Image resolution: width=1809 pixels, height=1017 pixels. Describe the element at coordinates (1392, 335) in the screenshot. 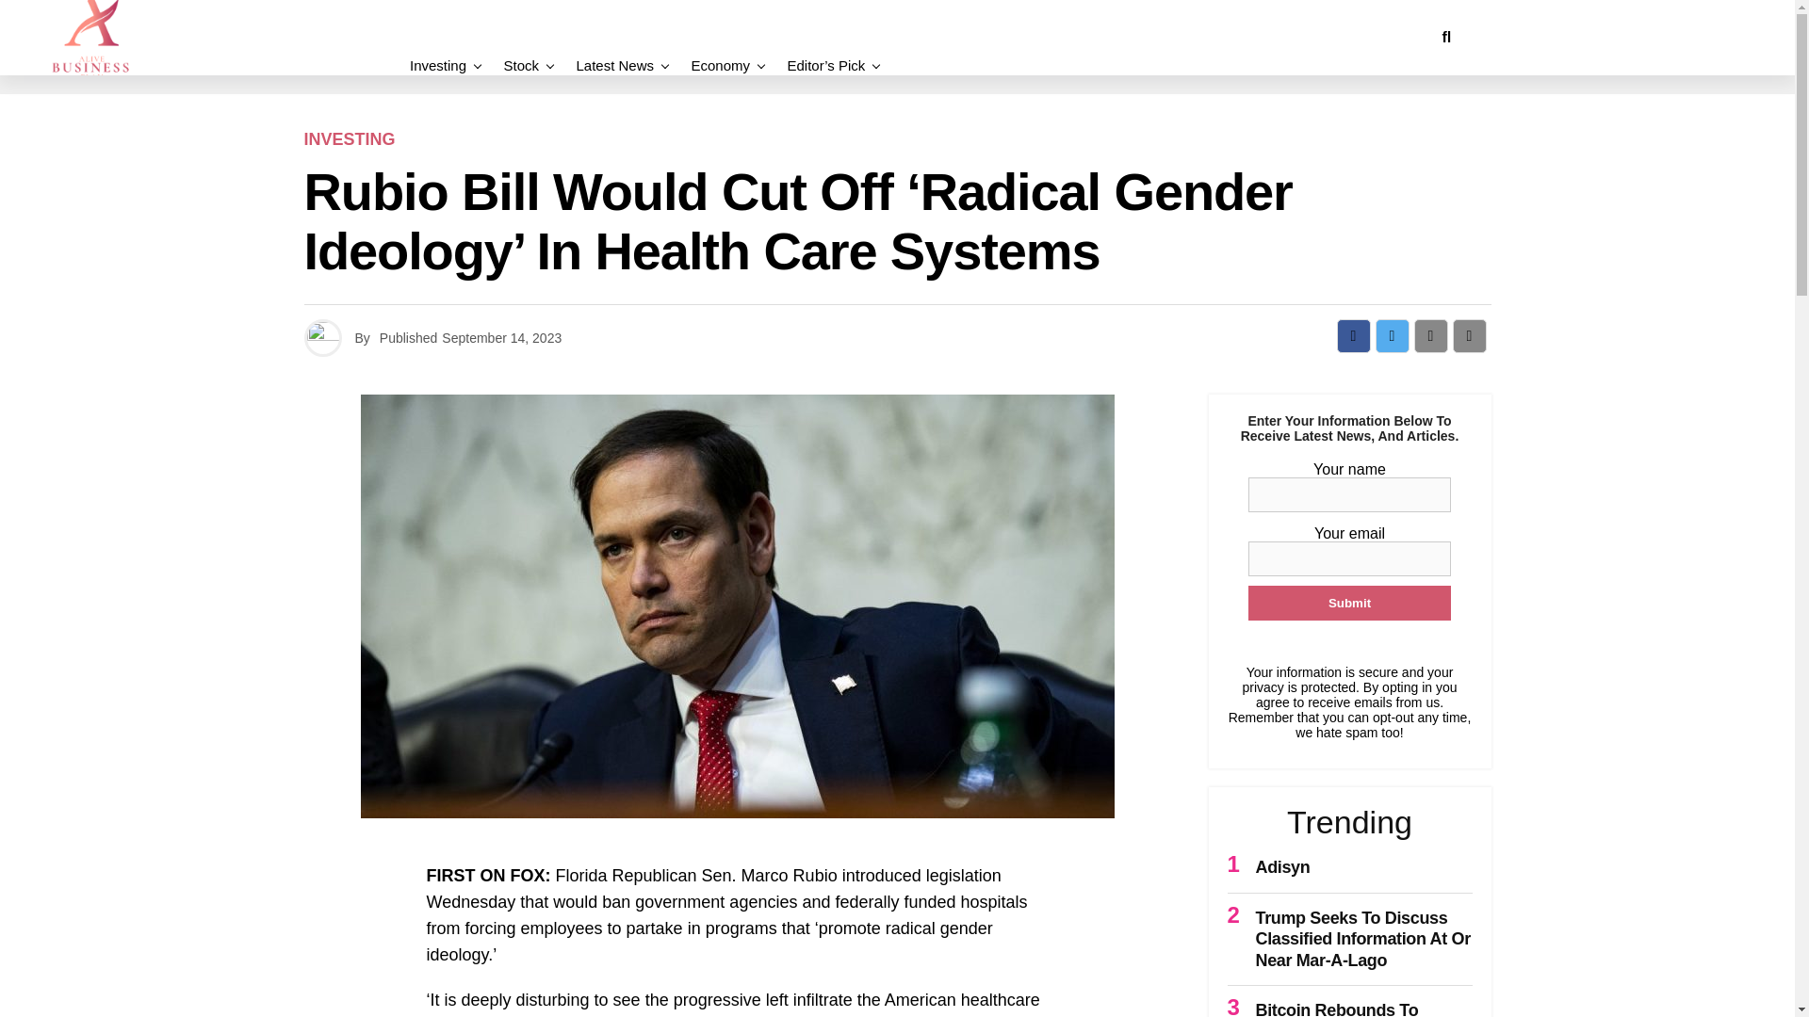

I see `Tweet This Post` at that location.